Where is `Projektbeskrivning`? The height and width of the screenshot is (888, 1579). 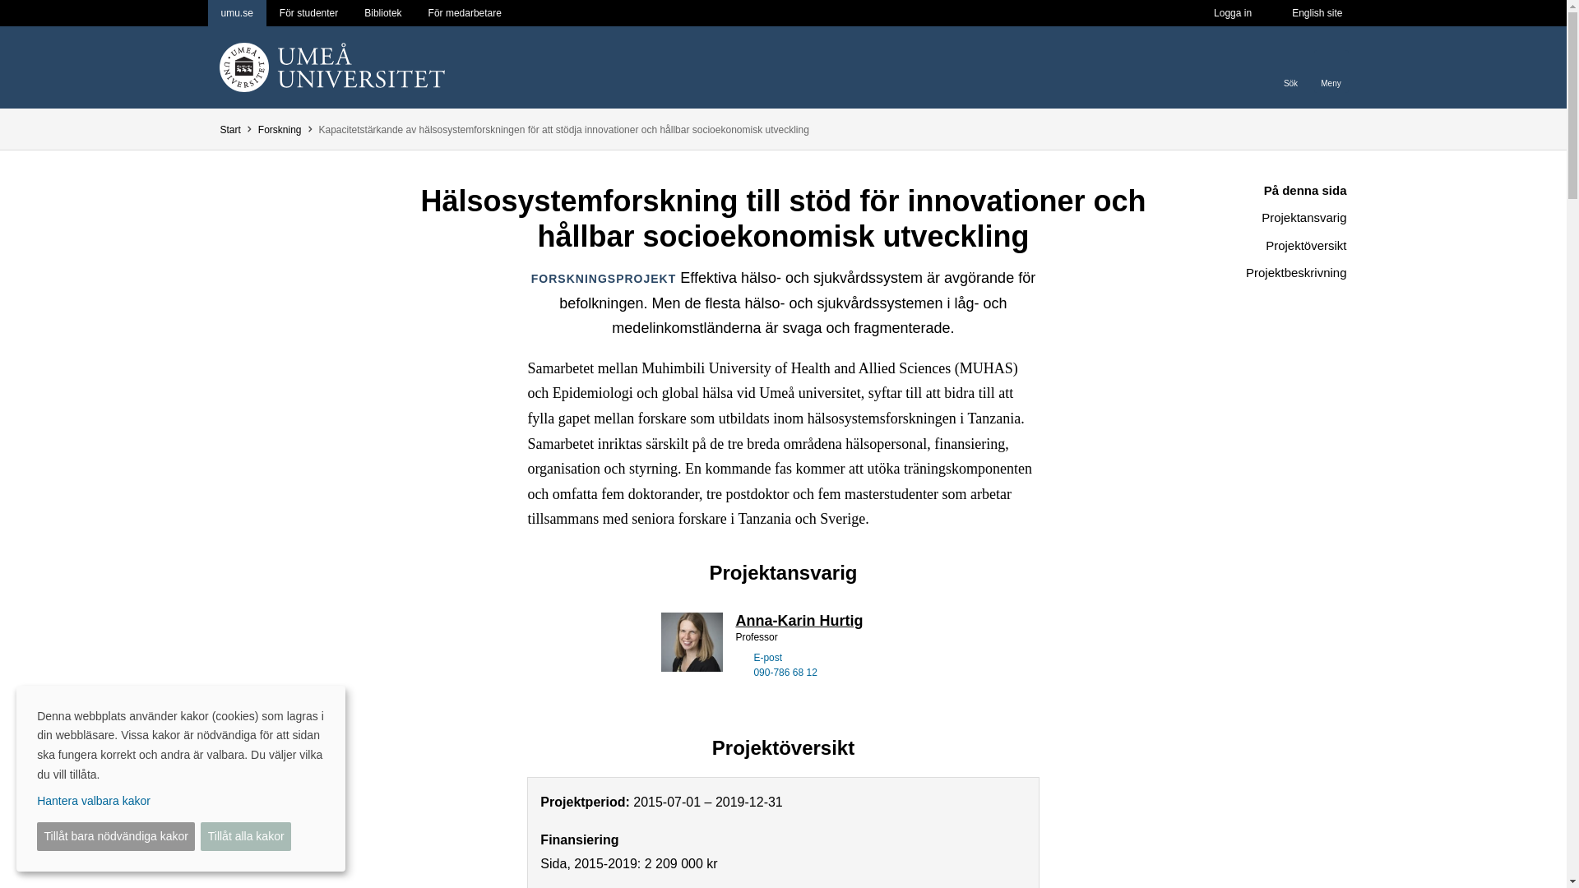 Projektbeskrivning is located at coordinates (1263, 273).